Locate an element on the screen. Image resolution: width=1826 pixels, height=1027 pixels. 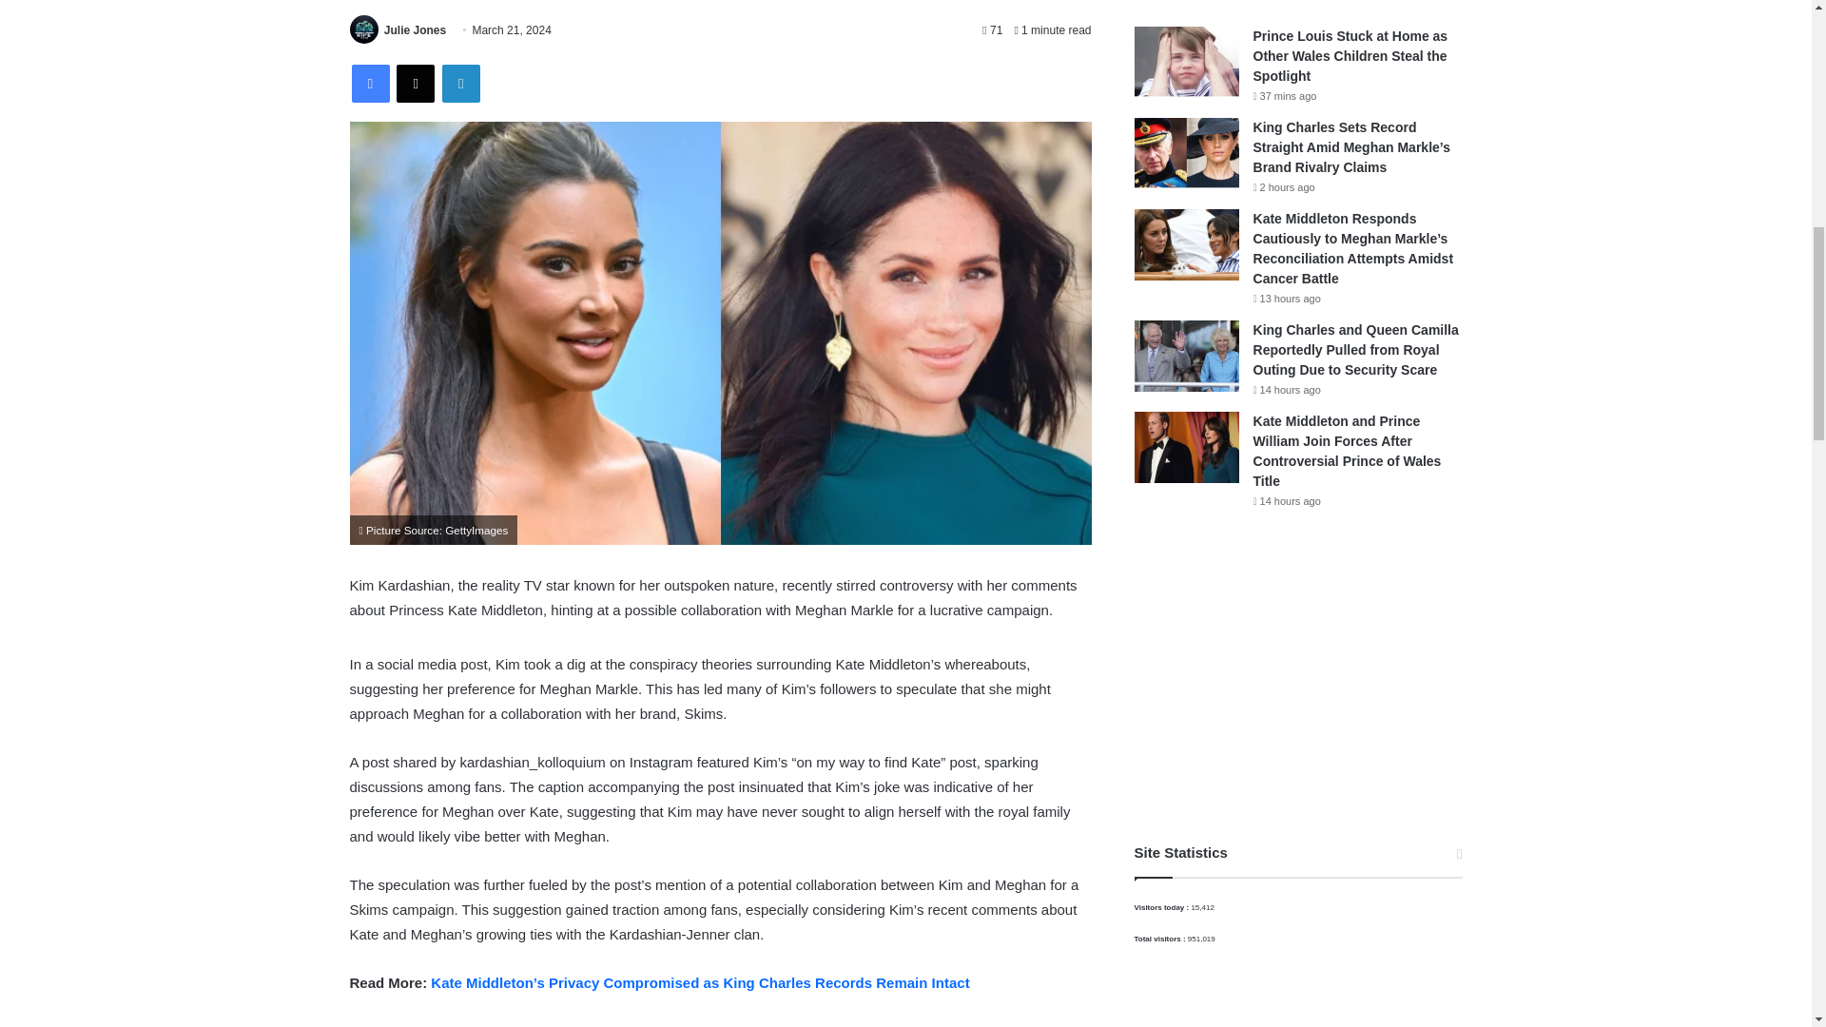
Julie Jones is located at coordinates (415, 29).